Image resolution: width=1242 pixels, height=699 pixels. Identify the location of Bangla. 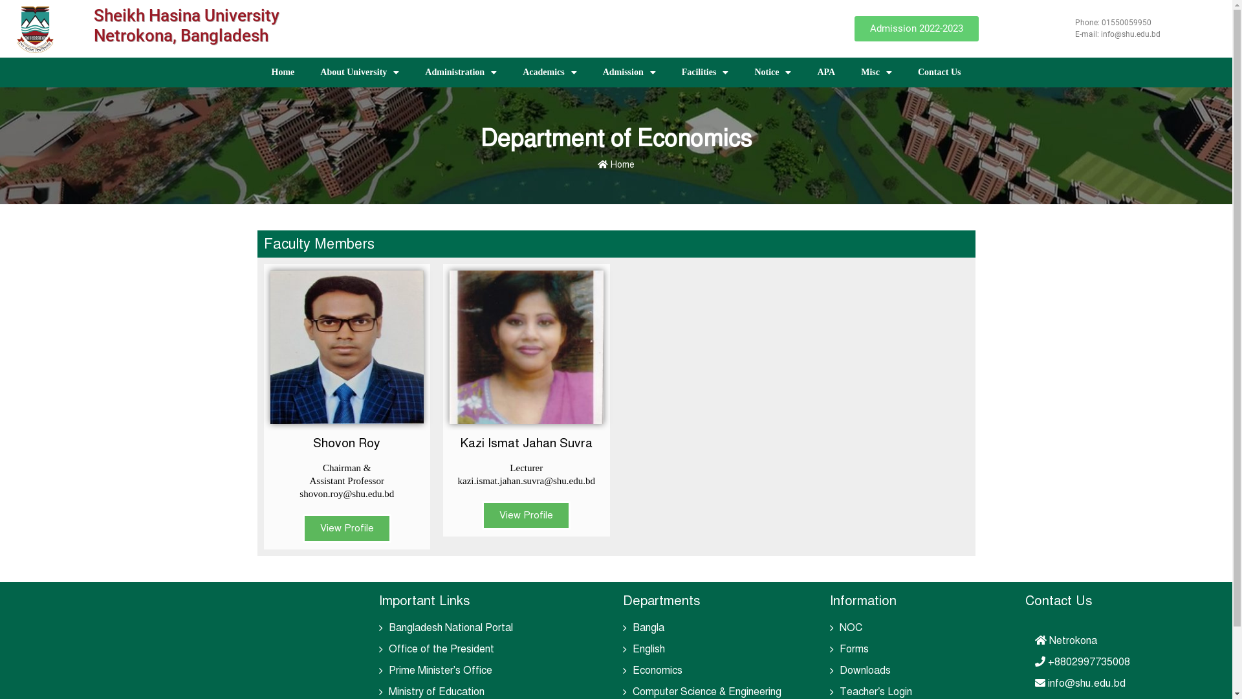
(648, 628).